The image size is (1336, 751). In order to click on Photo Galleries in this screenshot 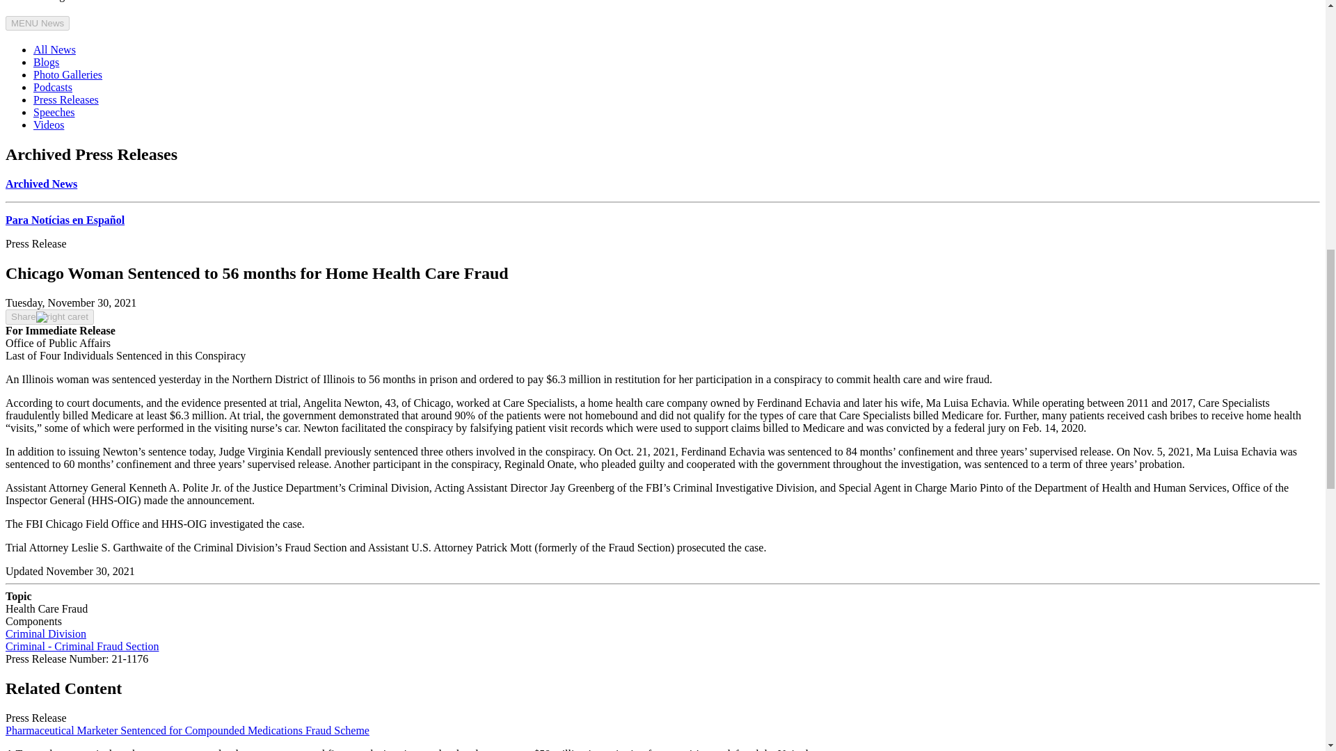, I will do `click(68, 74)`.